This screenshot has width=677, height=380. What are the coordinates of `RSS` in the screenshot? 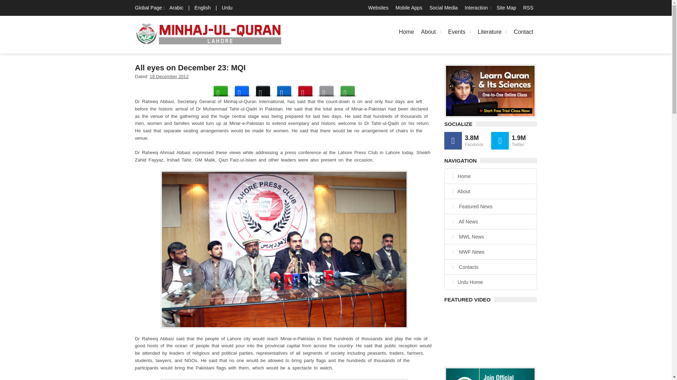 It's located at (528, 8).